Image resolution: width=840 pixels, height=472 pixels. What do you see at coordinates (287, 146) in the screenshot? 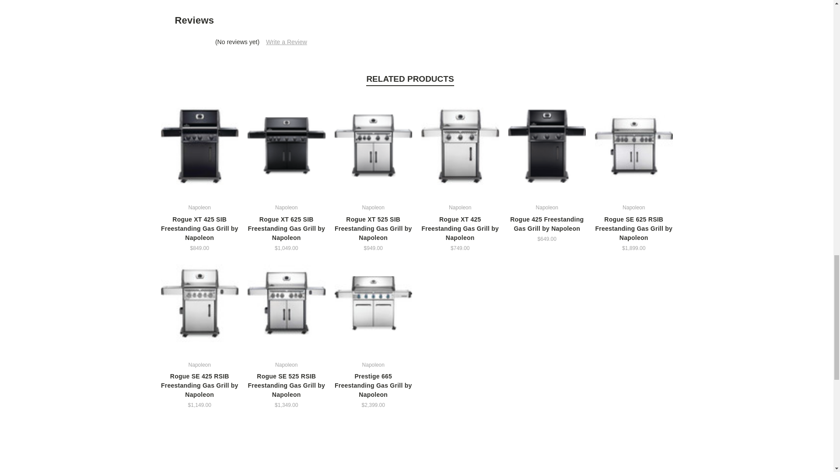
I see `Rogue XT 625 SIB Freestanding Gas Grill by Napoleon` at bounding box center [287, 146].